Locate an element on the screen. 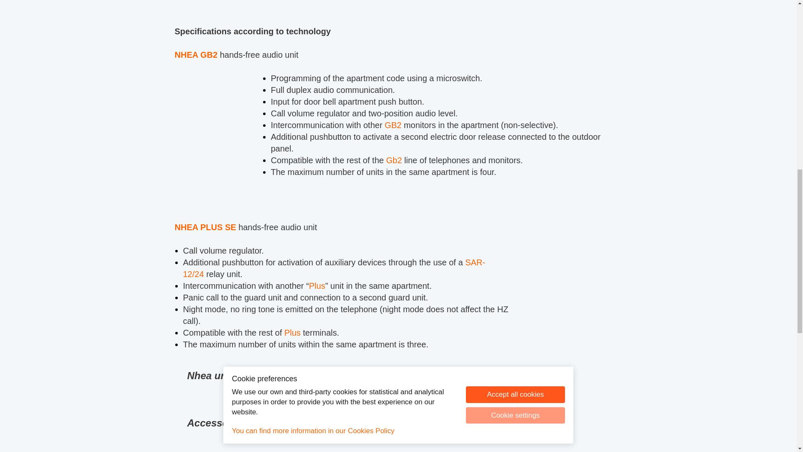 The height and width of the screenshot is (452, 803). Plus is located at coordinates (317, 285).